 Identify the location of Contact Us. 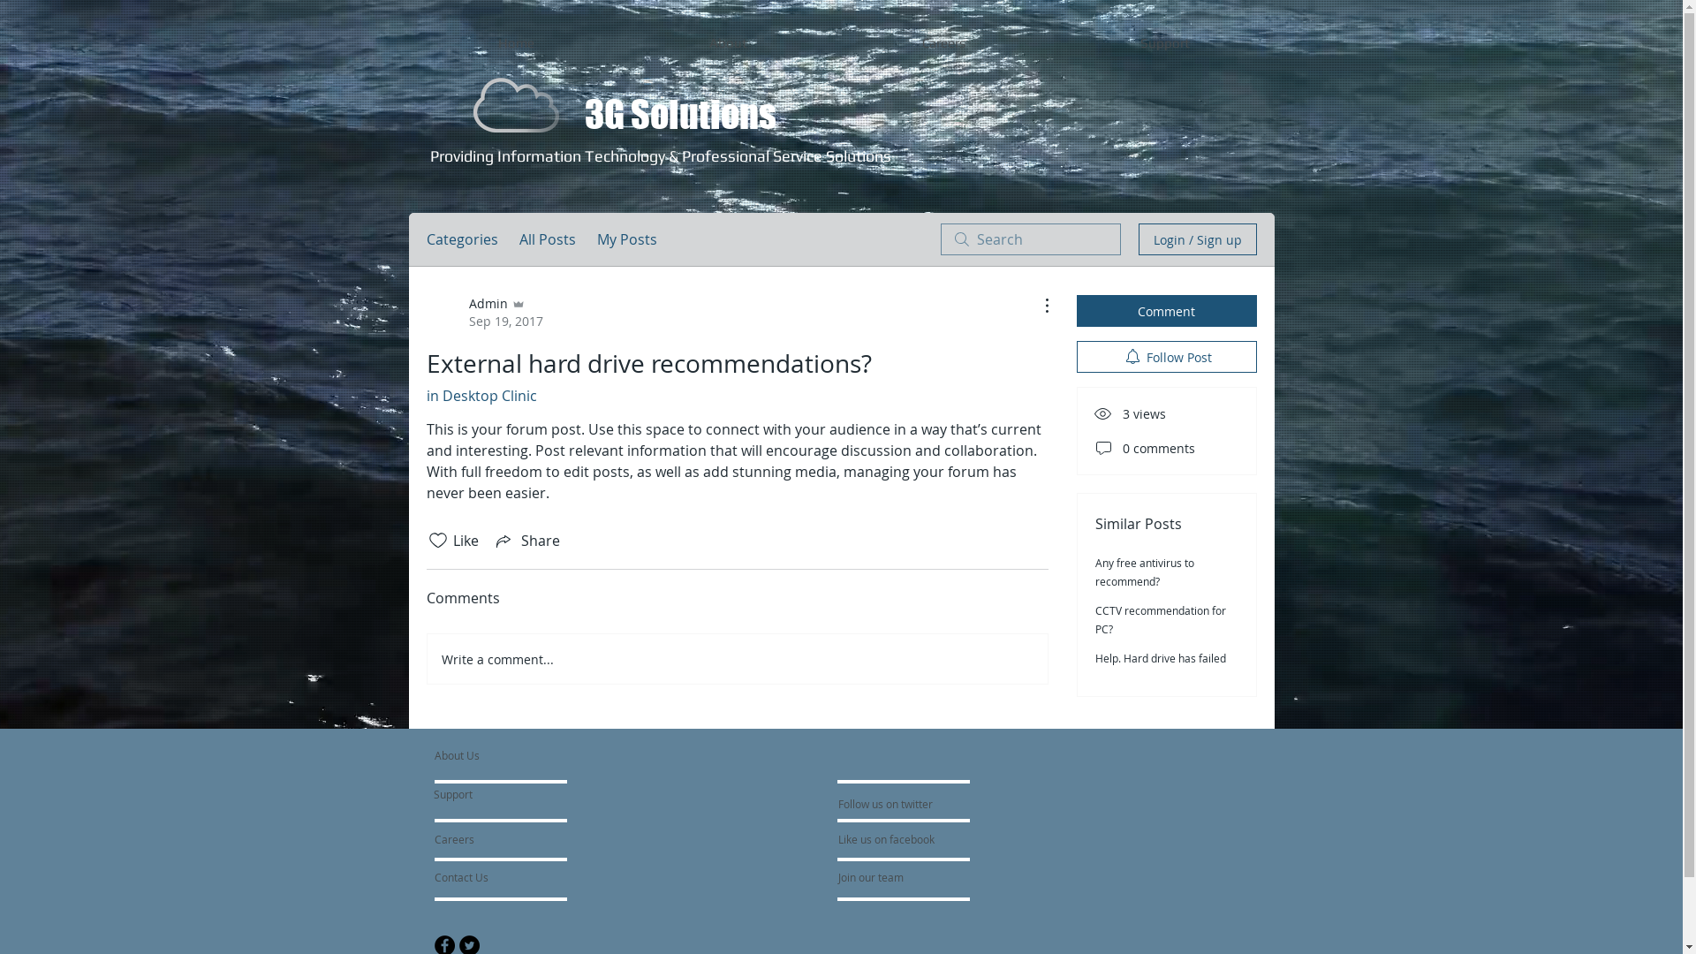
(498, 877).